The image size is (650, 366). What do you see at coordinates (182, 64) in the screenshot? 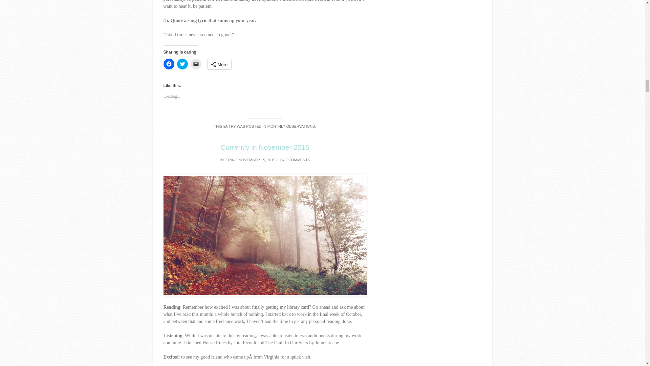
I see `Click to share on Twitter` at bounding box center [182, 64].